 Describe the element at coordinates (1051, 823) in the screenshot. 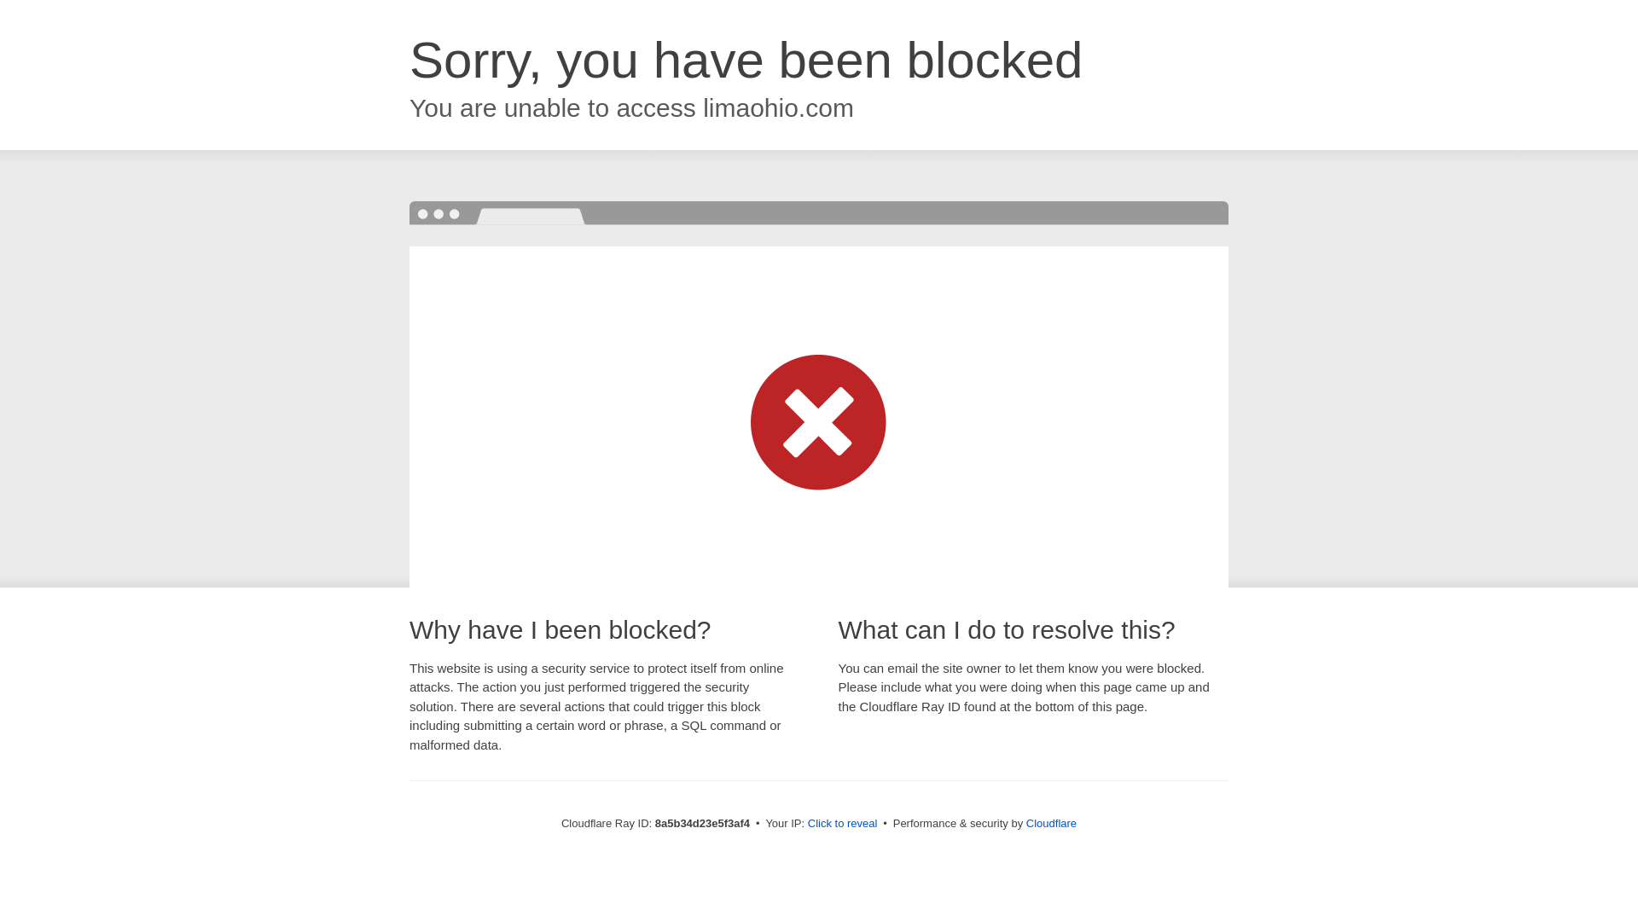

I see `Cloudflare` at that location.